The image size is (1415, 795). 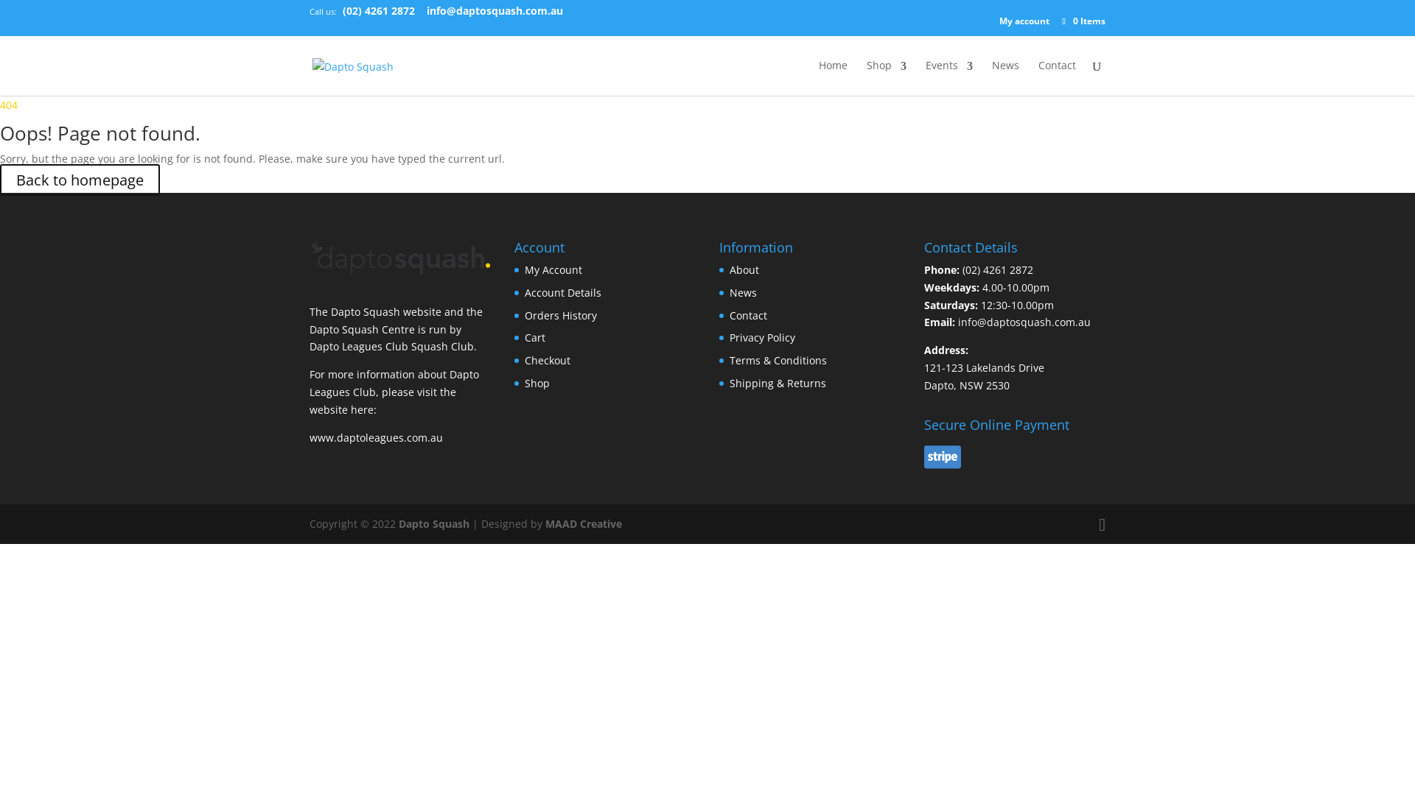 I want to click on Orders History, so click(x=561, y=315).